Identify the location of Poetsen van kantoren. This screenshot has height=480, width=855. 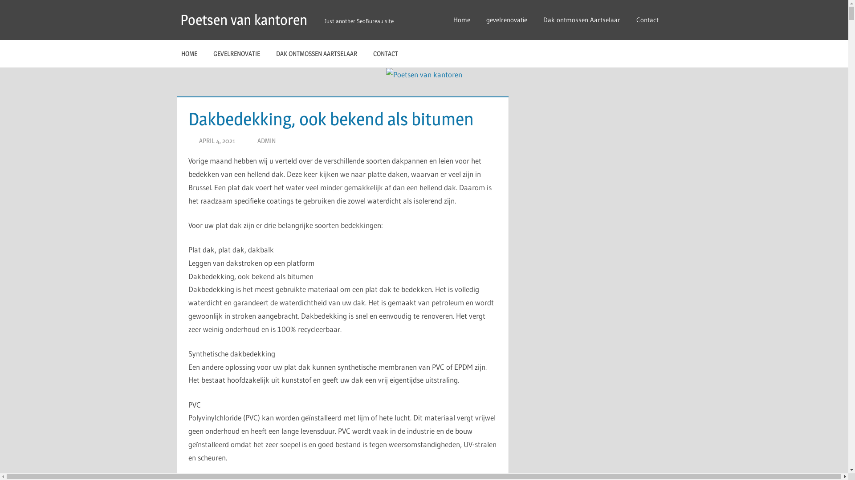
(244, 20).